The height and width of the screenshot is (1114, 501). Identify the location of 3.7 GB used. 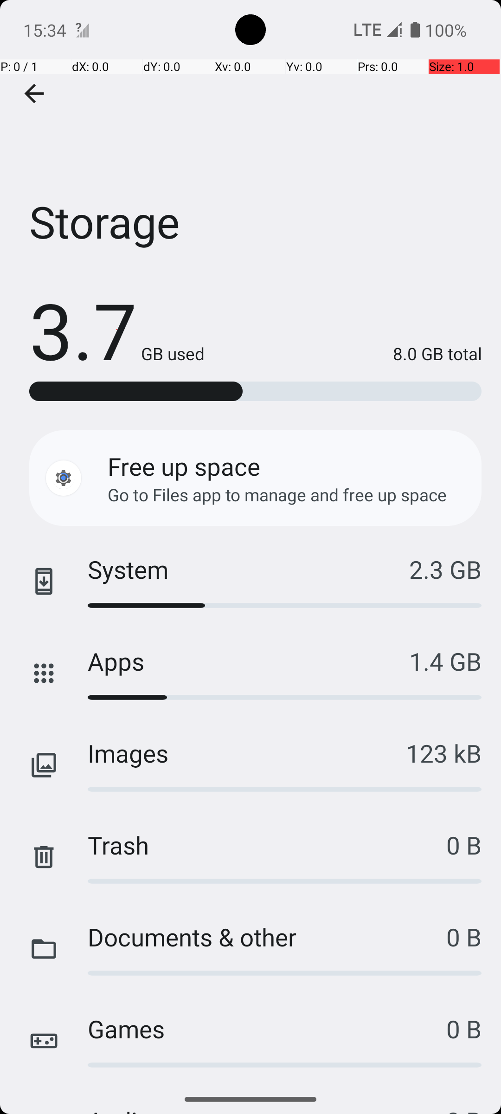
(117, 330).